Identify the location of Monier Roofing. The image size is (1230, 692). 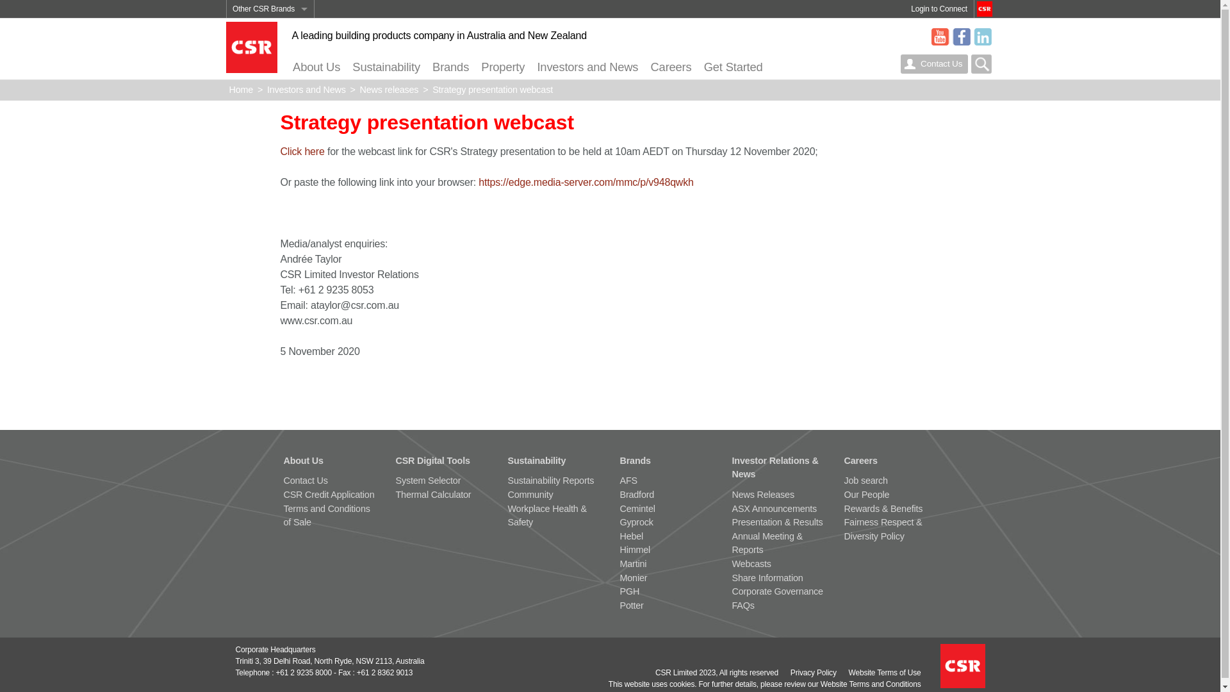
(270, 170).